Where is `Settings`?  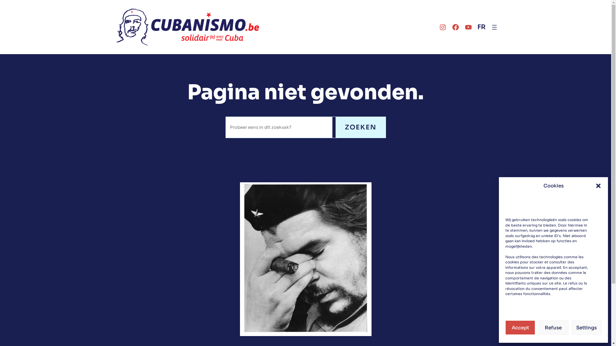
Settings is located at coordinates (586, 327).